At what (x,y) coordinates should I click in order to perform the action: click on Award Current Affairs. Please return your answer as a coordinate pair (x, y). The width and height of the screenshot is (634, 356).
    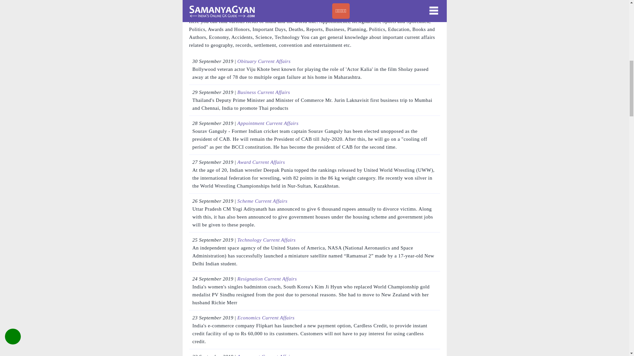
    Looking at the image, I should click on (261, 162).